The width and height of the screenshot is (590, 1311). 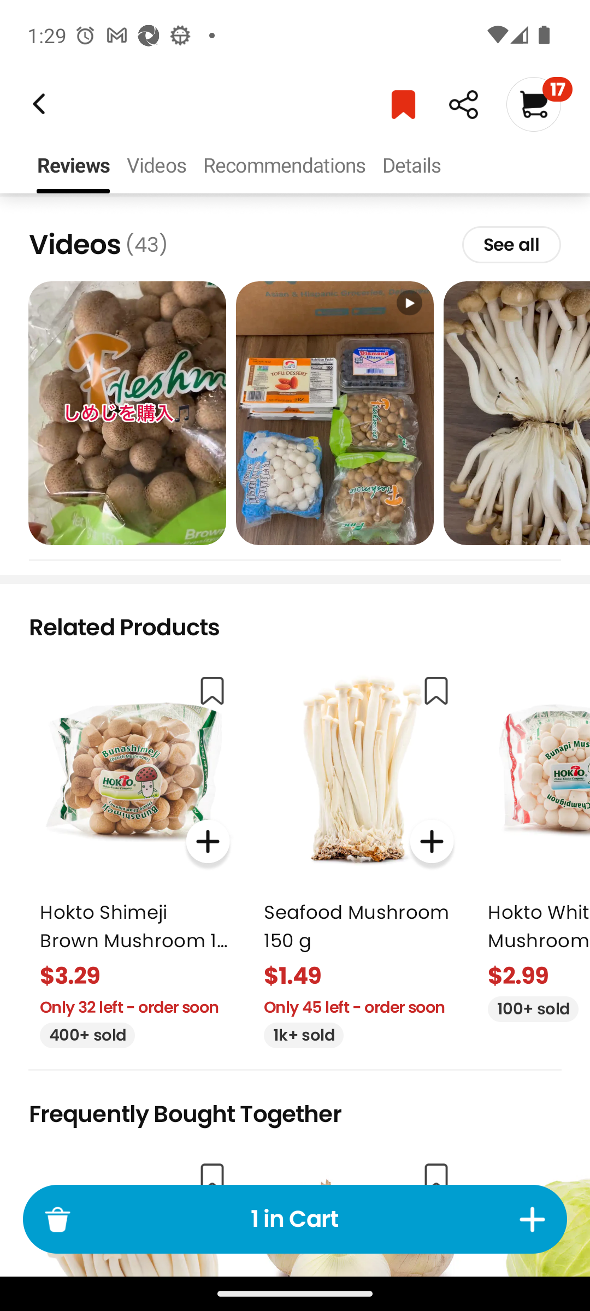 I want to click on 1 in Cart, so click(x=295, y=1219).